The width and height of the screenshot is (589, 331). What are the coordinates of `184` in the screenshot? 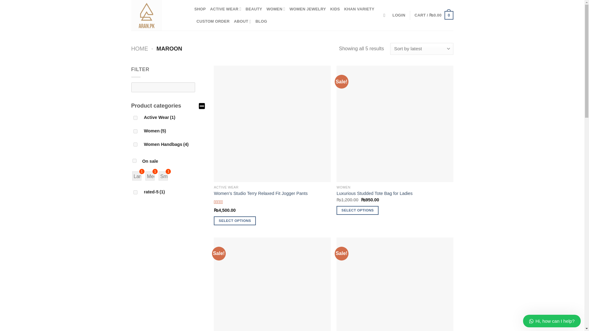 It's located at (135, 118).